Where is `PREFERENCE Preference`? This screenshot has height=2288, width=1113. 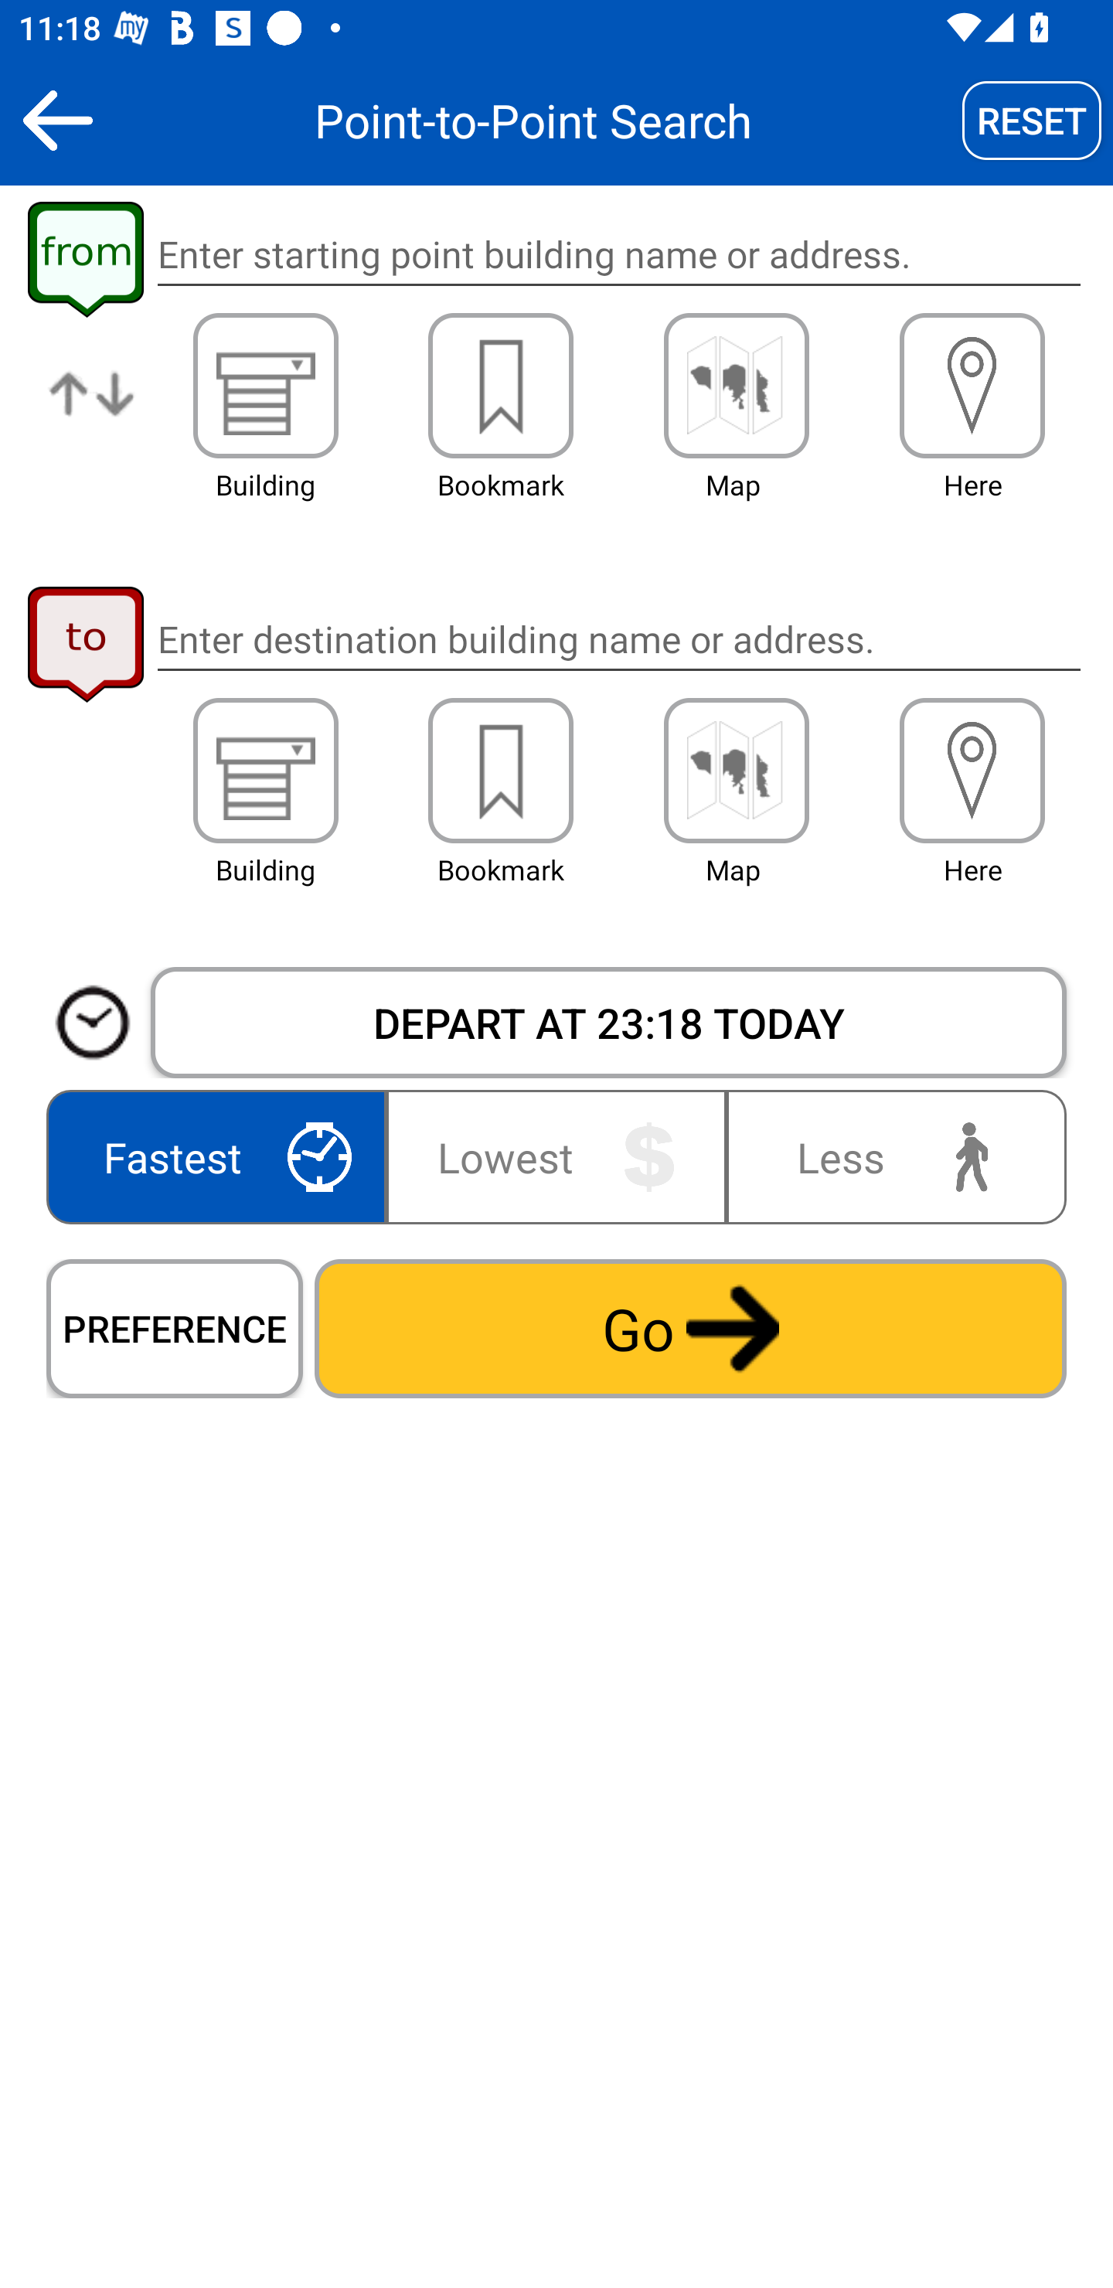 PREFERENCE Preference is located at coordinates (175, 1328).